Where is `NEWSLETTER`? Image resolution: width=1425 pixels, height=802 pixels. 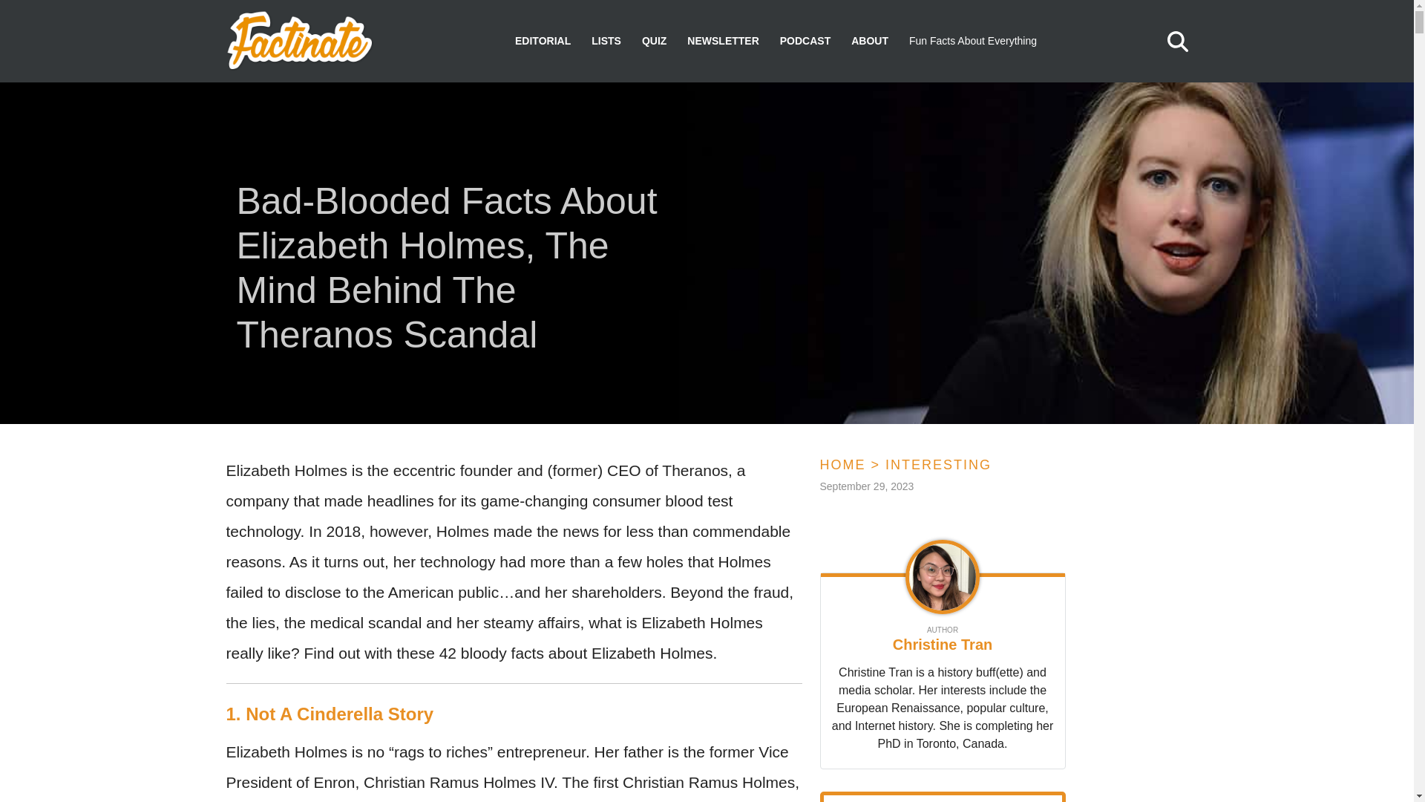
NEWSLETTER is located at coordinates (722, 41).